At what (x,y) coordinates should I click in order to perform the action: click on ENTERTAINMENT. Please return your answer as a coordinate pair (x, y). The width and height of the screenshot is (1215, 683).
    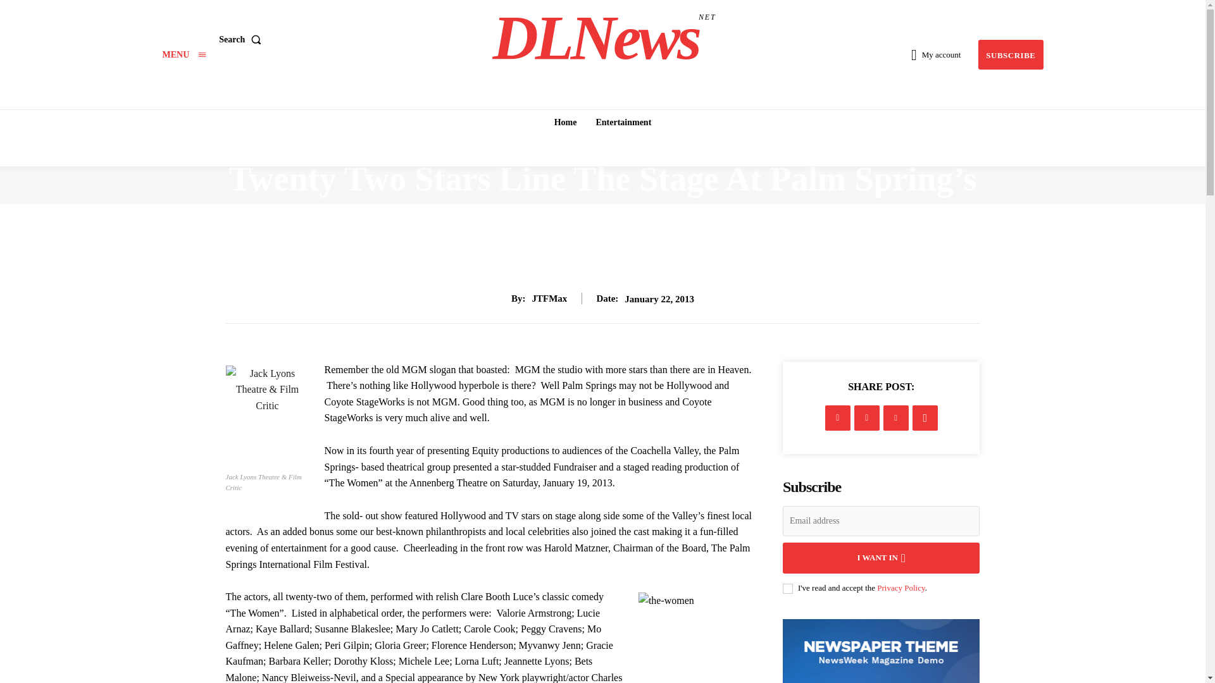
    Looking at the image, I should click on (602, 139).